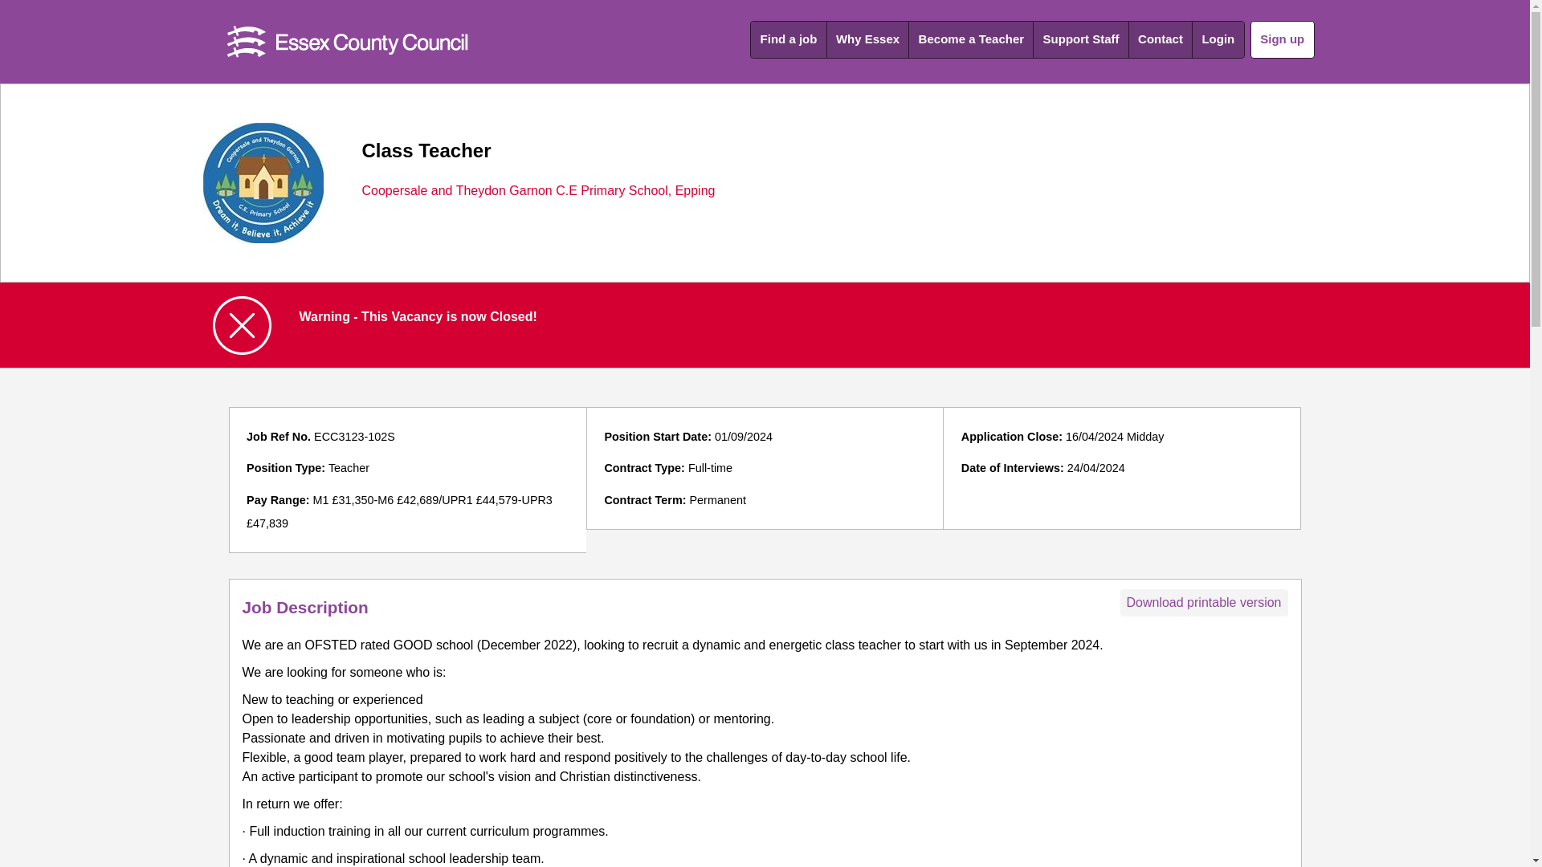 The image size is (1542, 867). What do you see at coordinates (788, 40) in the screenshot?
I see `Find a job` at bounding box center [788, 40].